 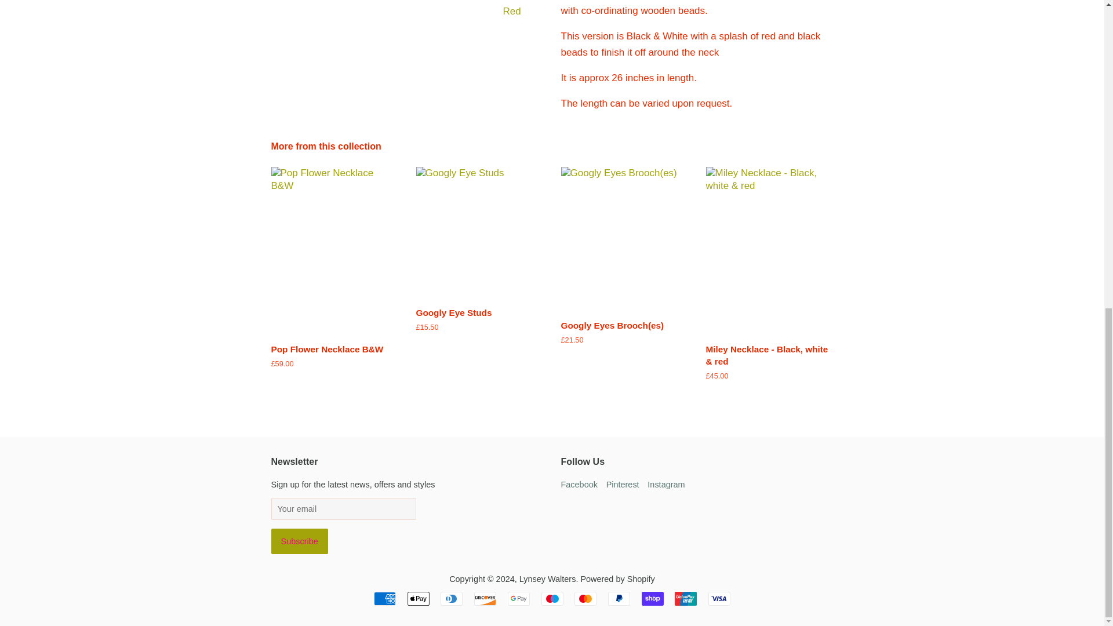 I want to click on Visa, so click(x=719, y=598).